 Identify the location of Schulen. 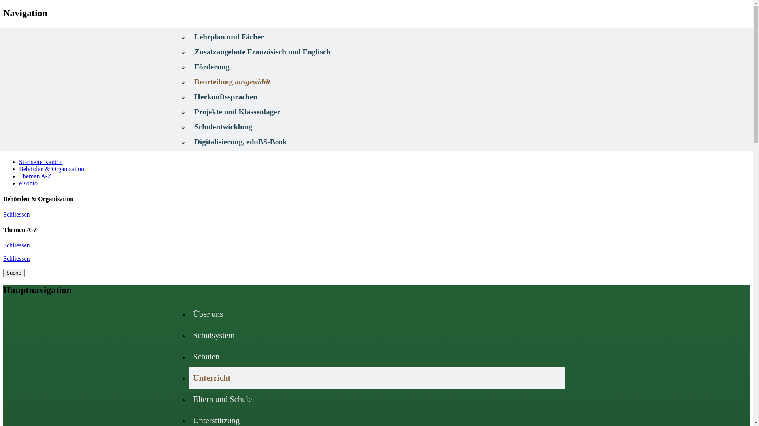
(377, 357).